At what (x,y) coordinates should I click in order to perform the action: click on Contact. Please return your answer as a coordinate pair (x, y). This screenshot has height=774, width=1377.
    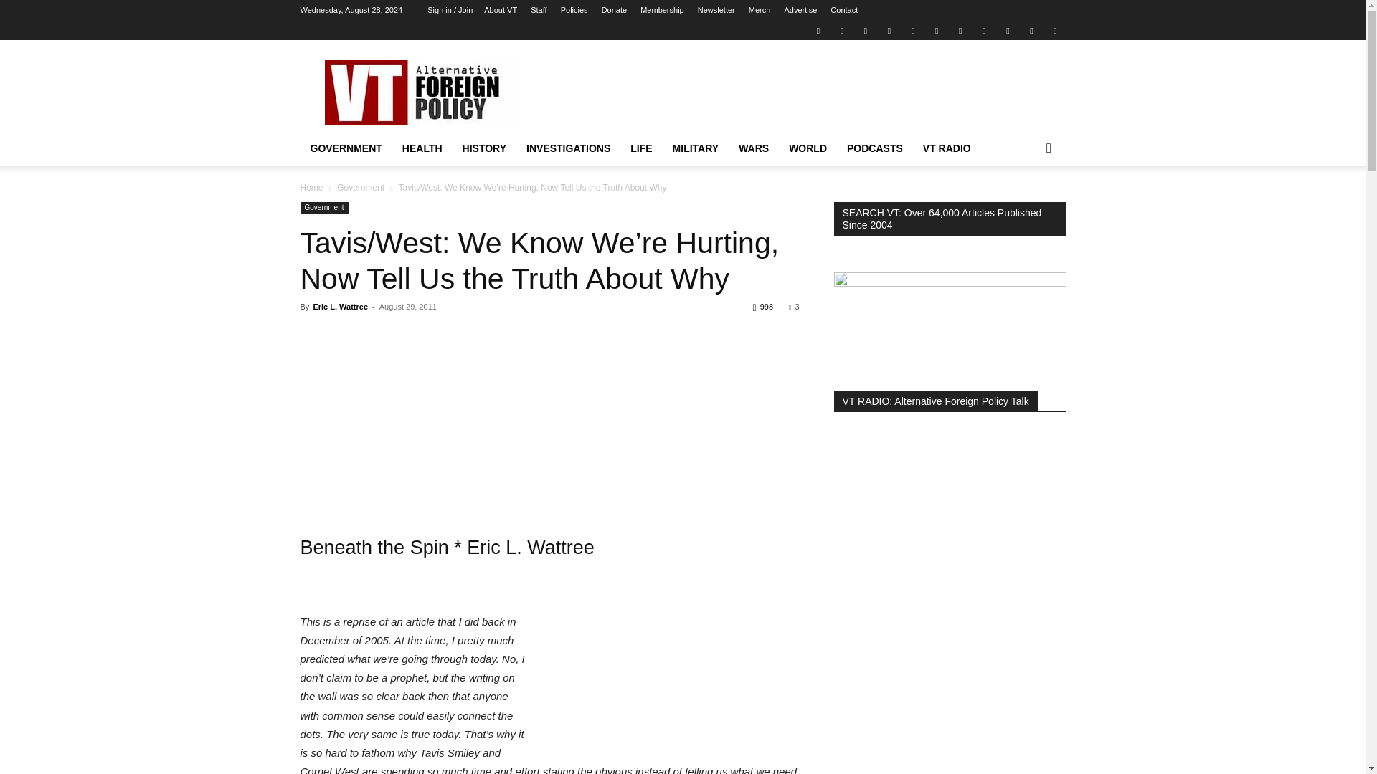
    Looking at the image, I should click on (843, 10).